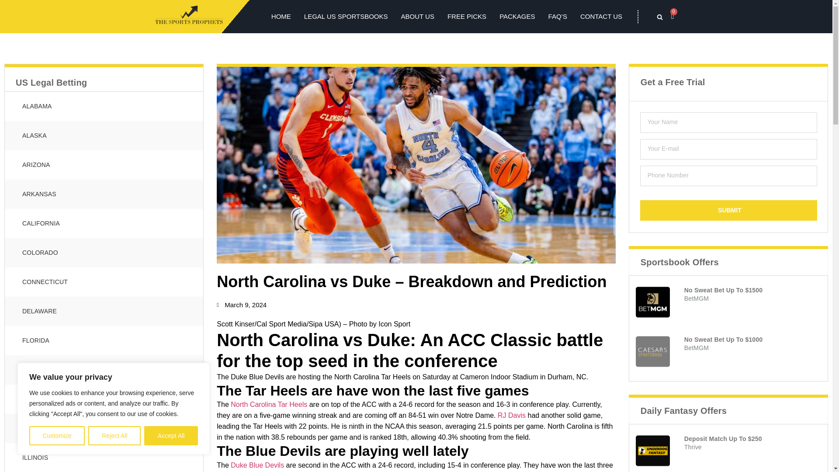 This screenshot has width=839, height=472. Describe the element at coordinates (467, 16) in the screenshot. I see `FREE PICKS` at that location.